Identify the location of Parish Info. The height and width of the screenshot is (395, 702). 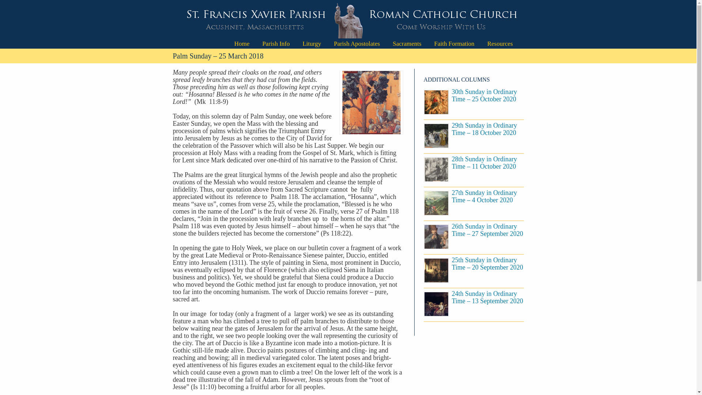
(276, 42).